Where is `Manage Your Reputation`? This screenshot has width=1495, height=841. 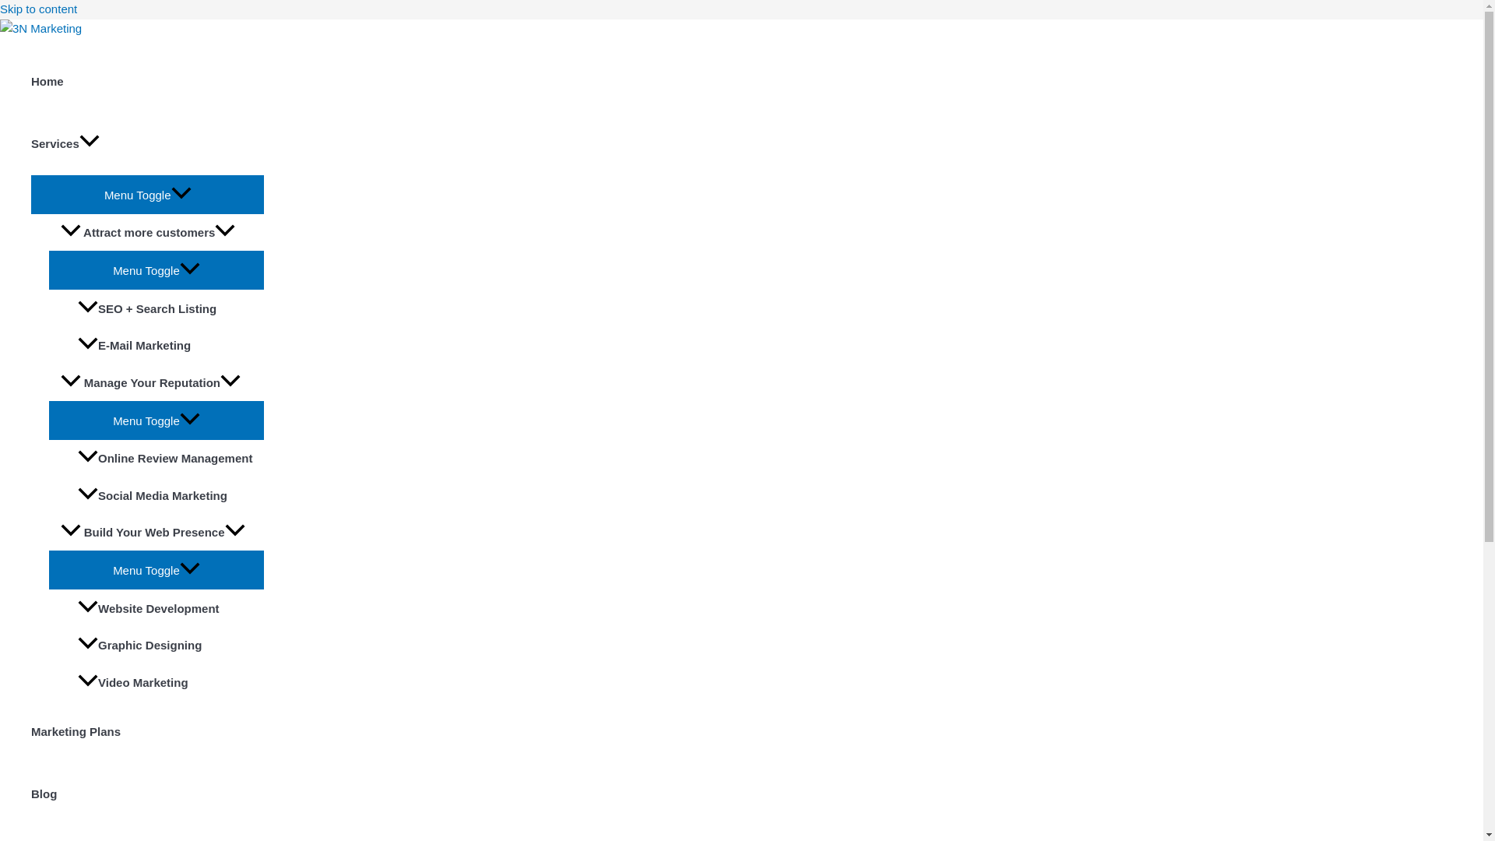
Manage Your Reputation is located at coordinates (156, 382).